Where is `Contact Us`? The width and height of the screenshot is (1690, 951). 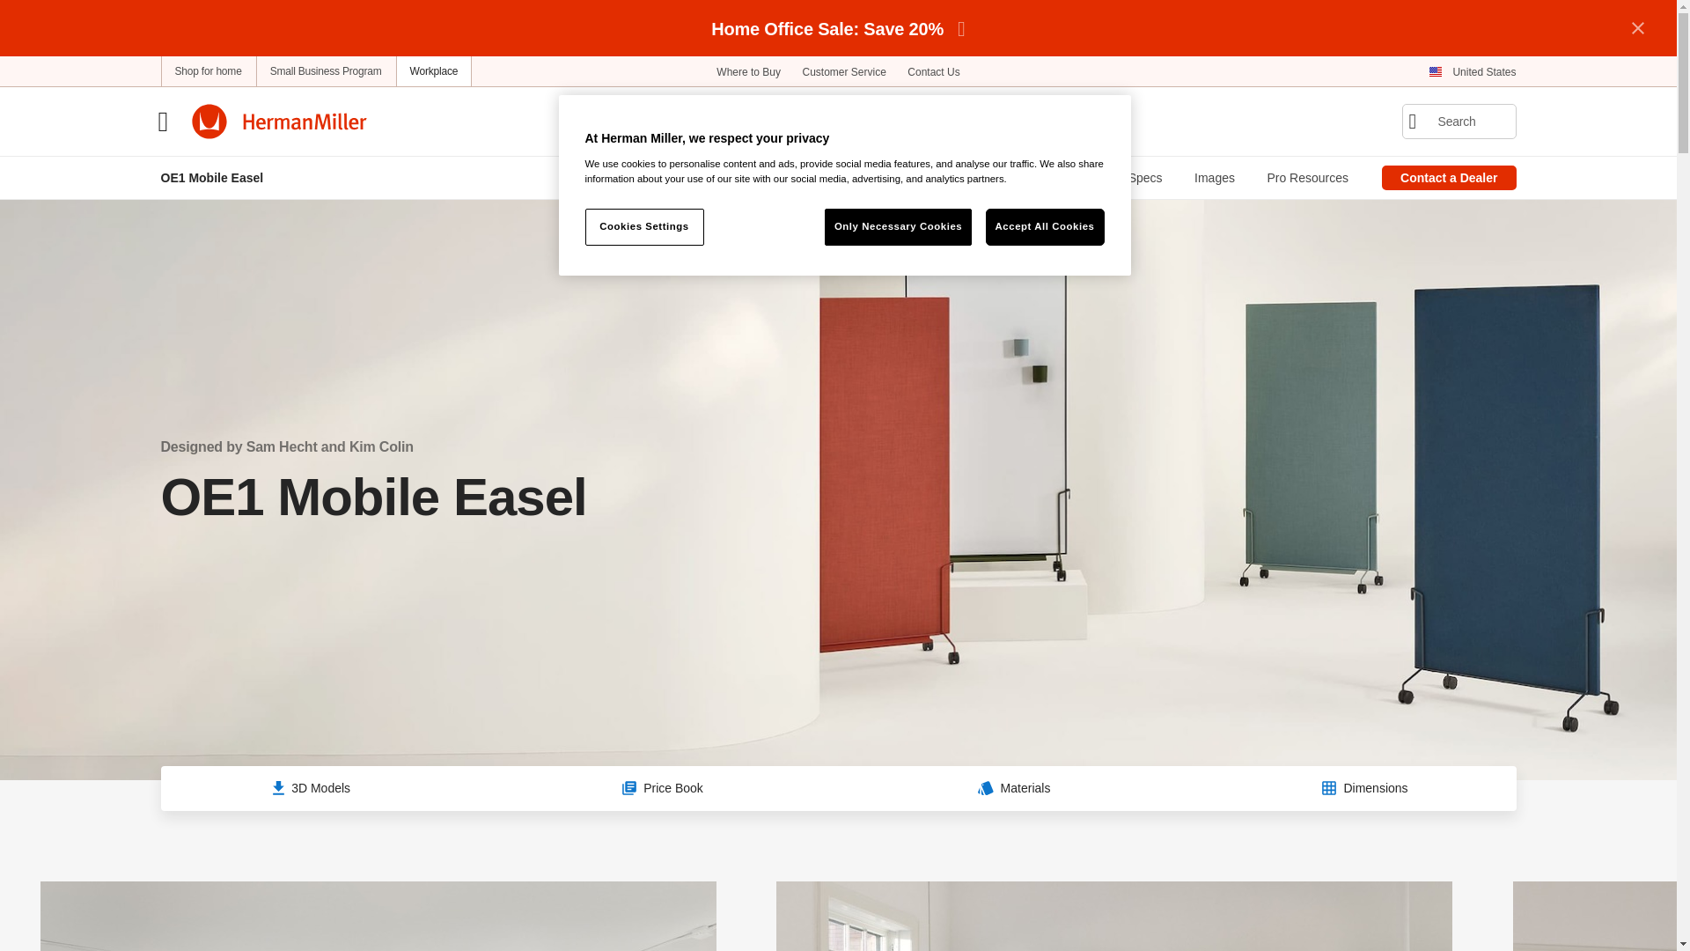 Contact Us is located at coordinates (933, 70).